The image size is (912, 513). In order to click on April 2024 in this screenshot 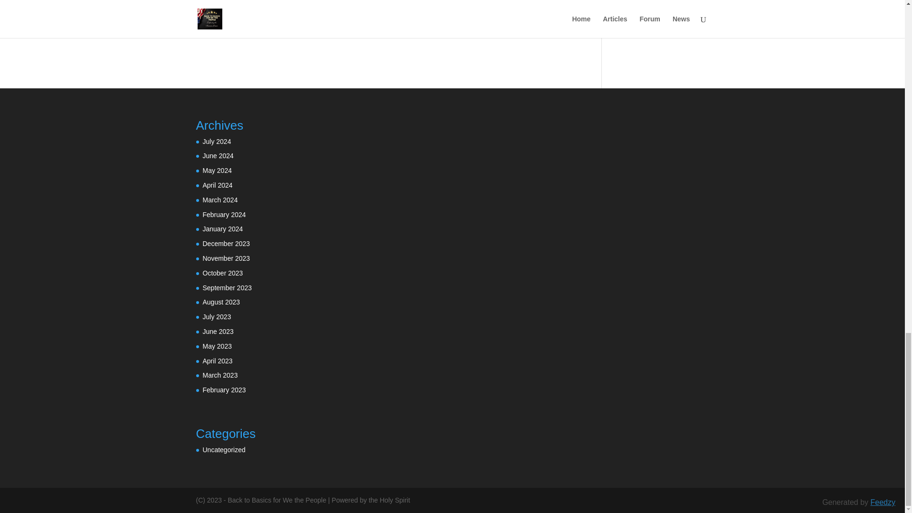, I will do `click(218, 185)`.